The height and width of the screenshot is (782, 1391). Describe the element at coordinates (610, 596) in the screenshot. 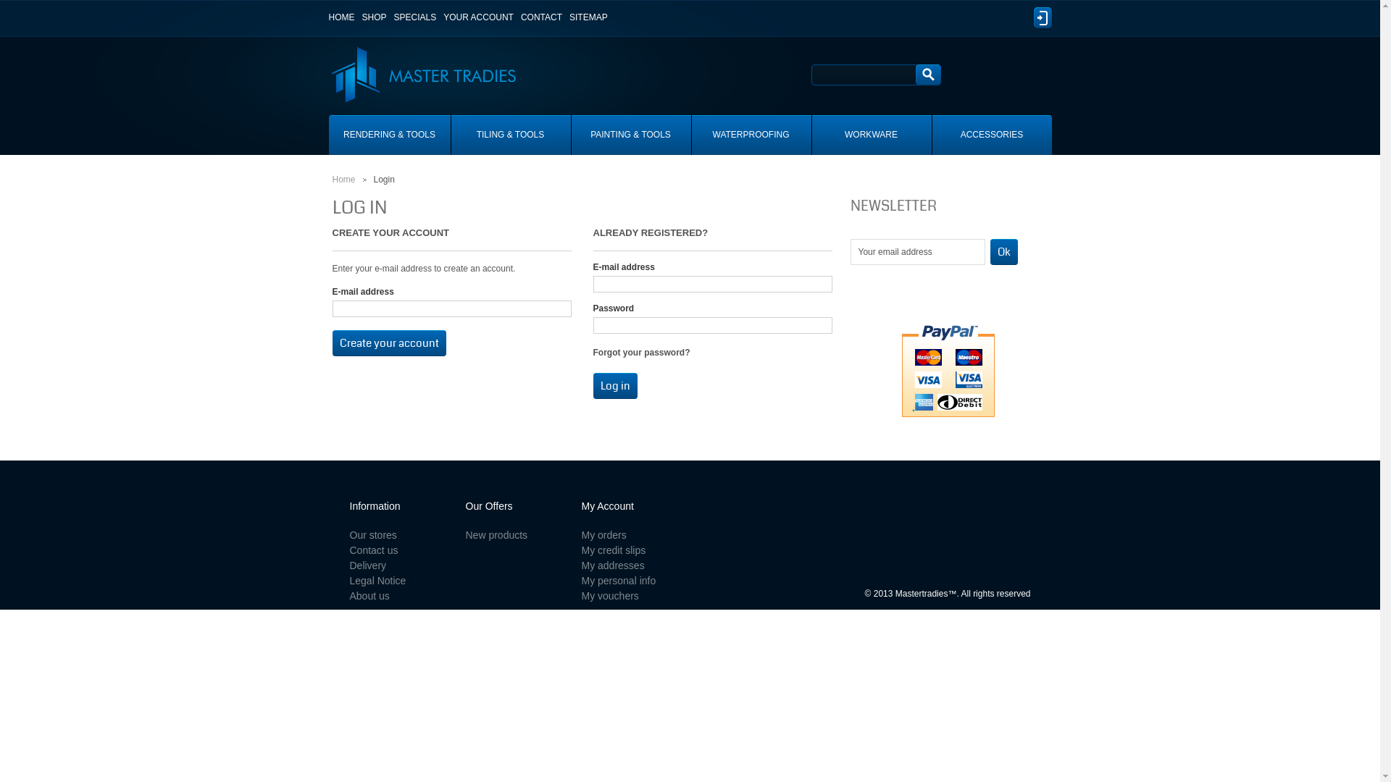

I see `My vouchers` at that location.